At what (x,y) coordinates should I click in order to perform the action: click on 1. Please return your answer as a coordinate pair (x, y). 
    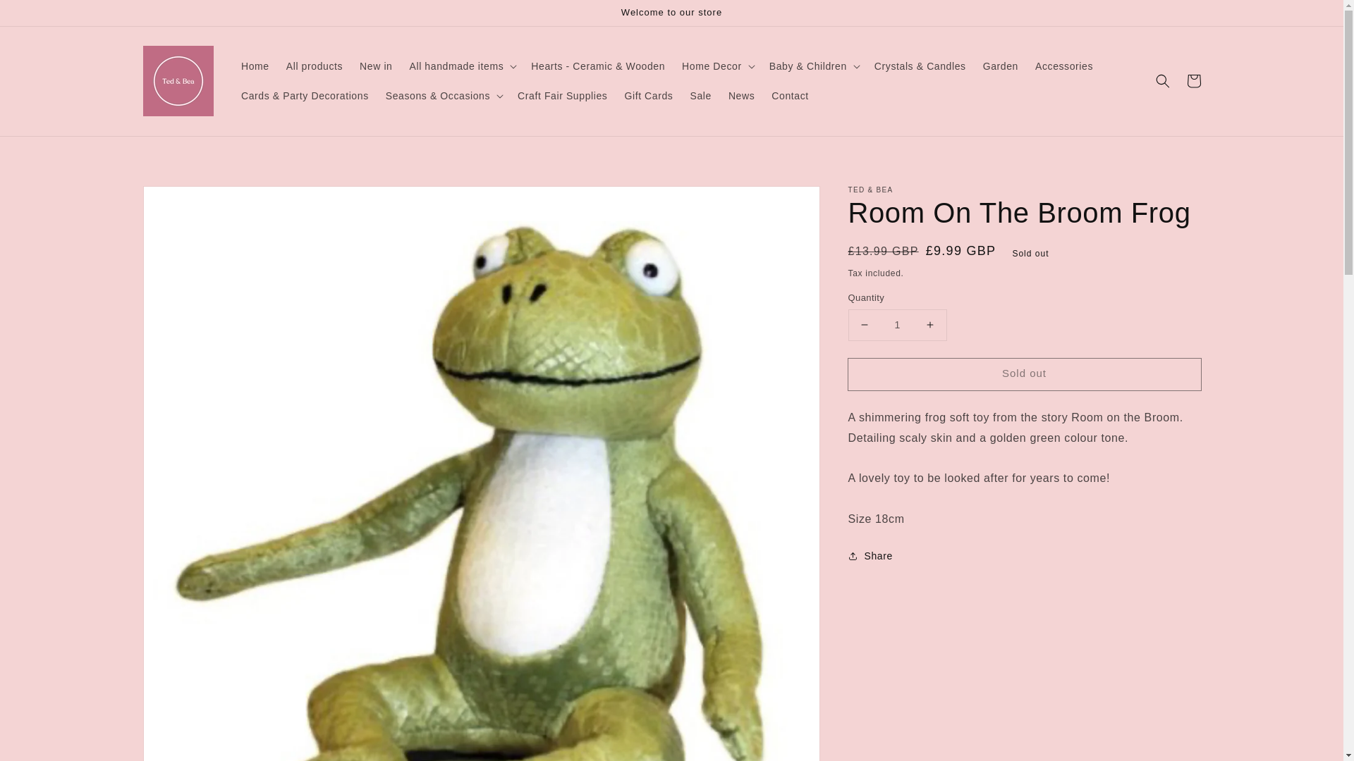
    Looking at the image, I should click on (897, 324).